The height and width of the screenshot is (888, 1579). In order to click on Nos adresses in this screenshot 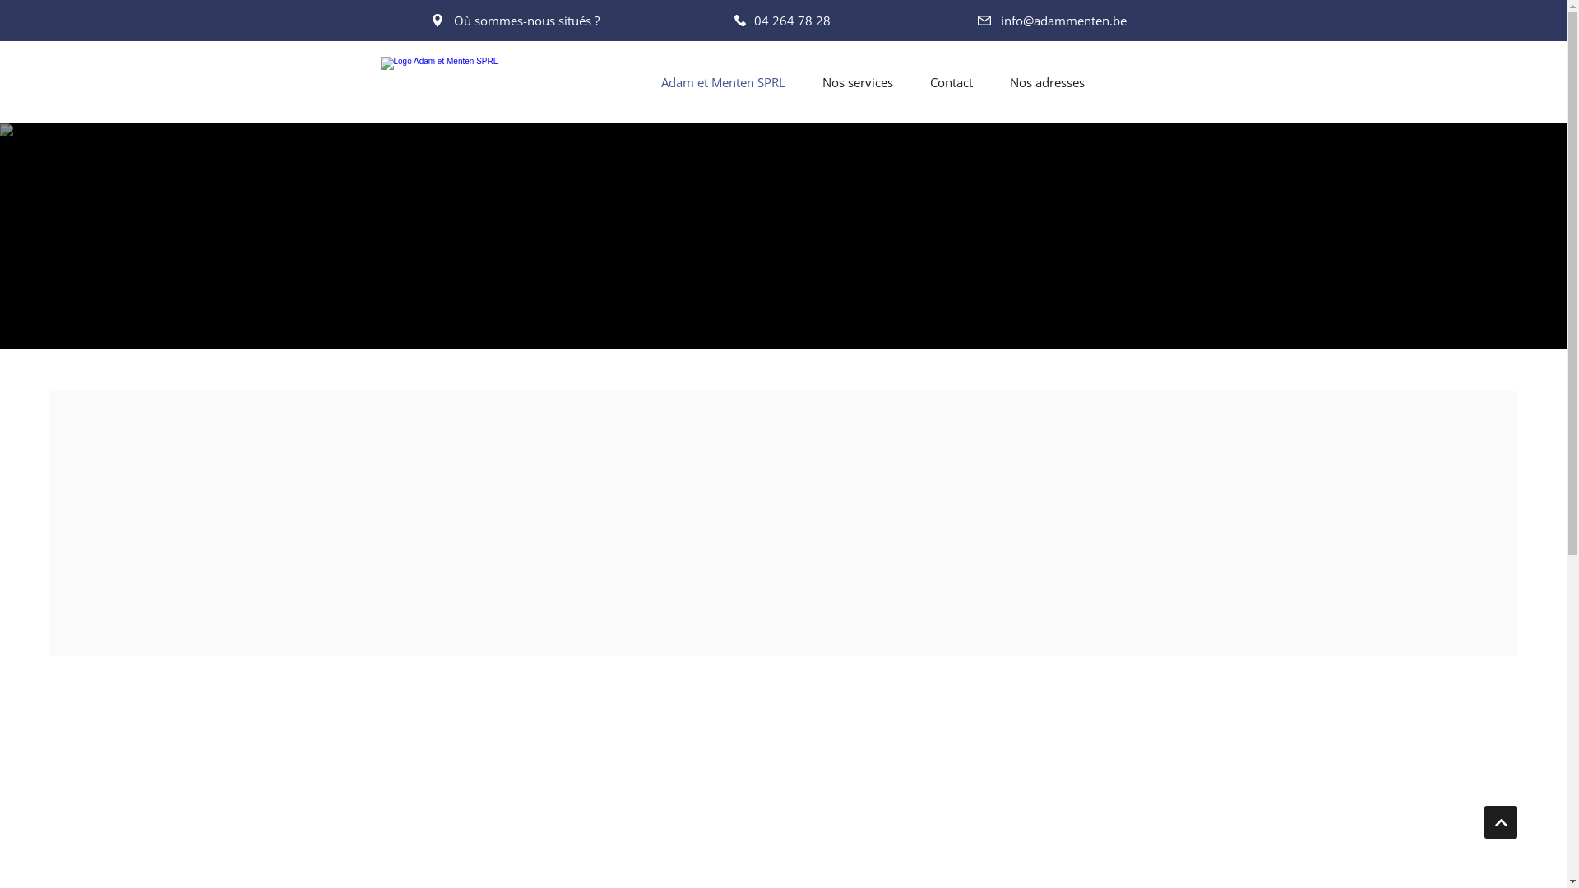, I will do `click(1048, 82)`.